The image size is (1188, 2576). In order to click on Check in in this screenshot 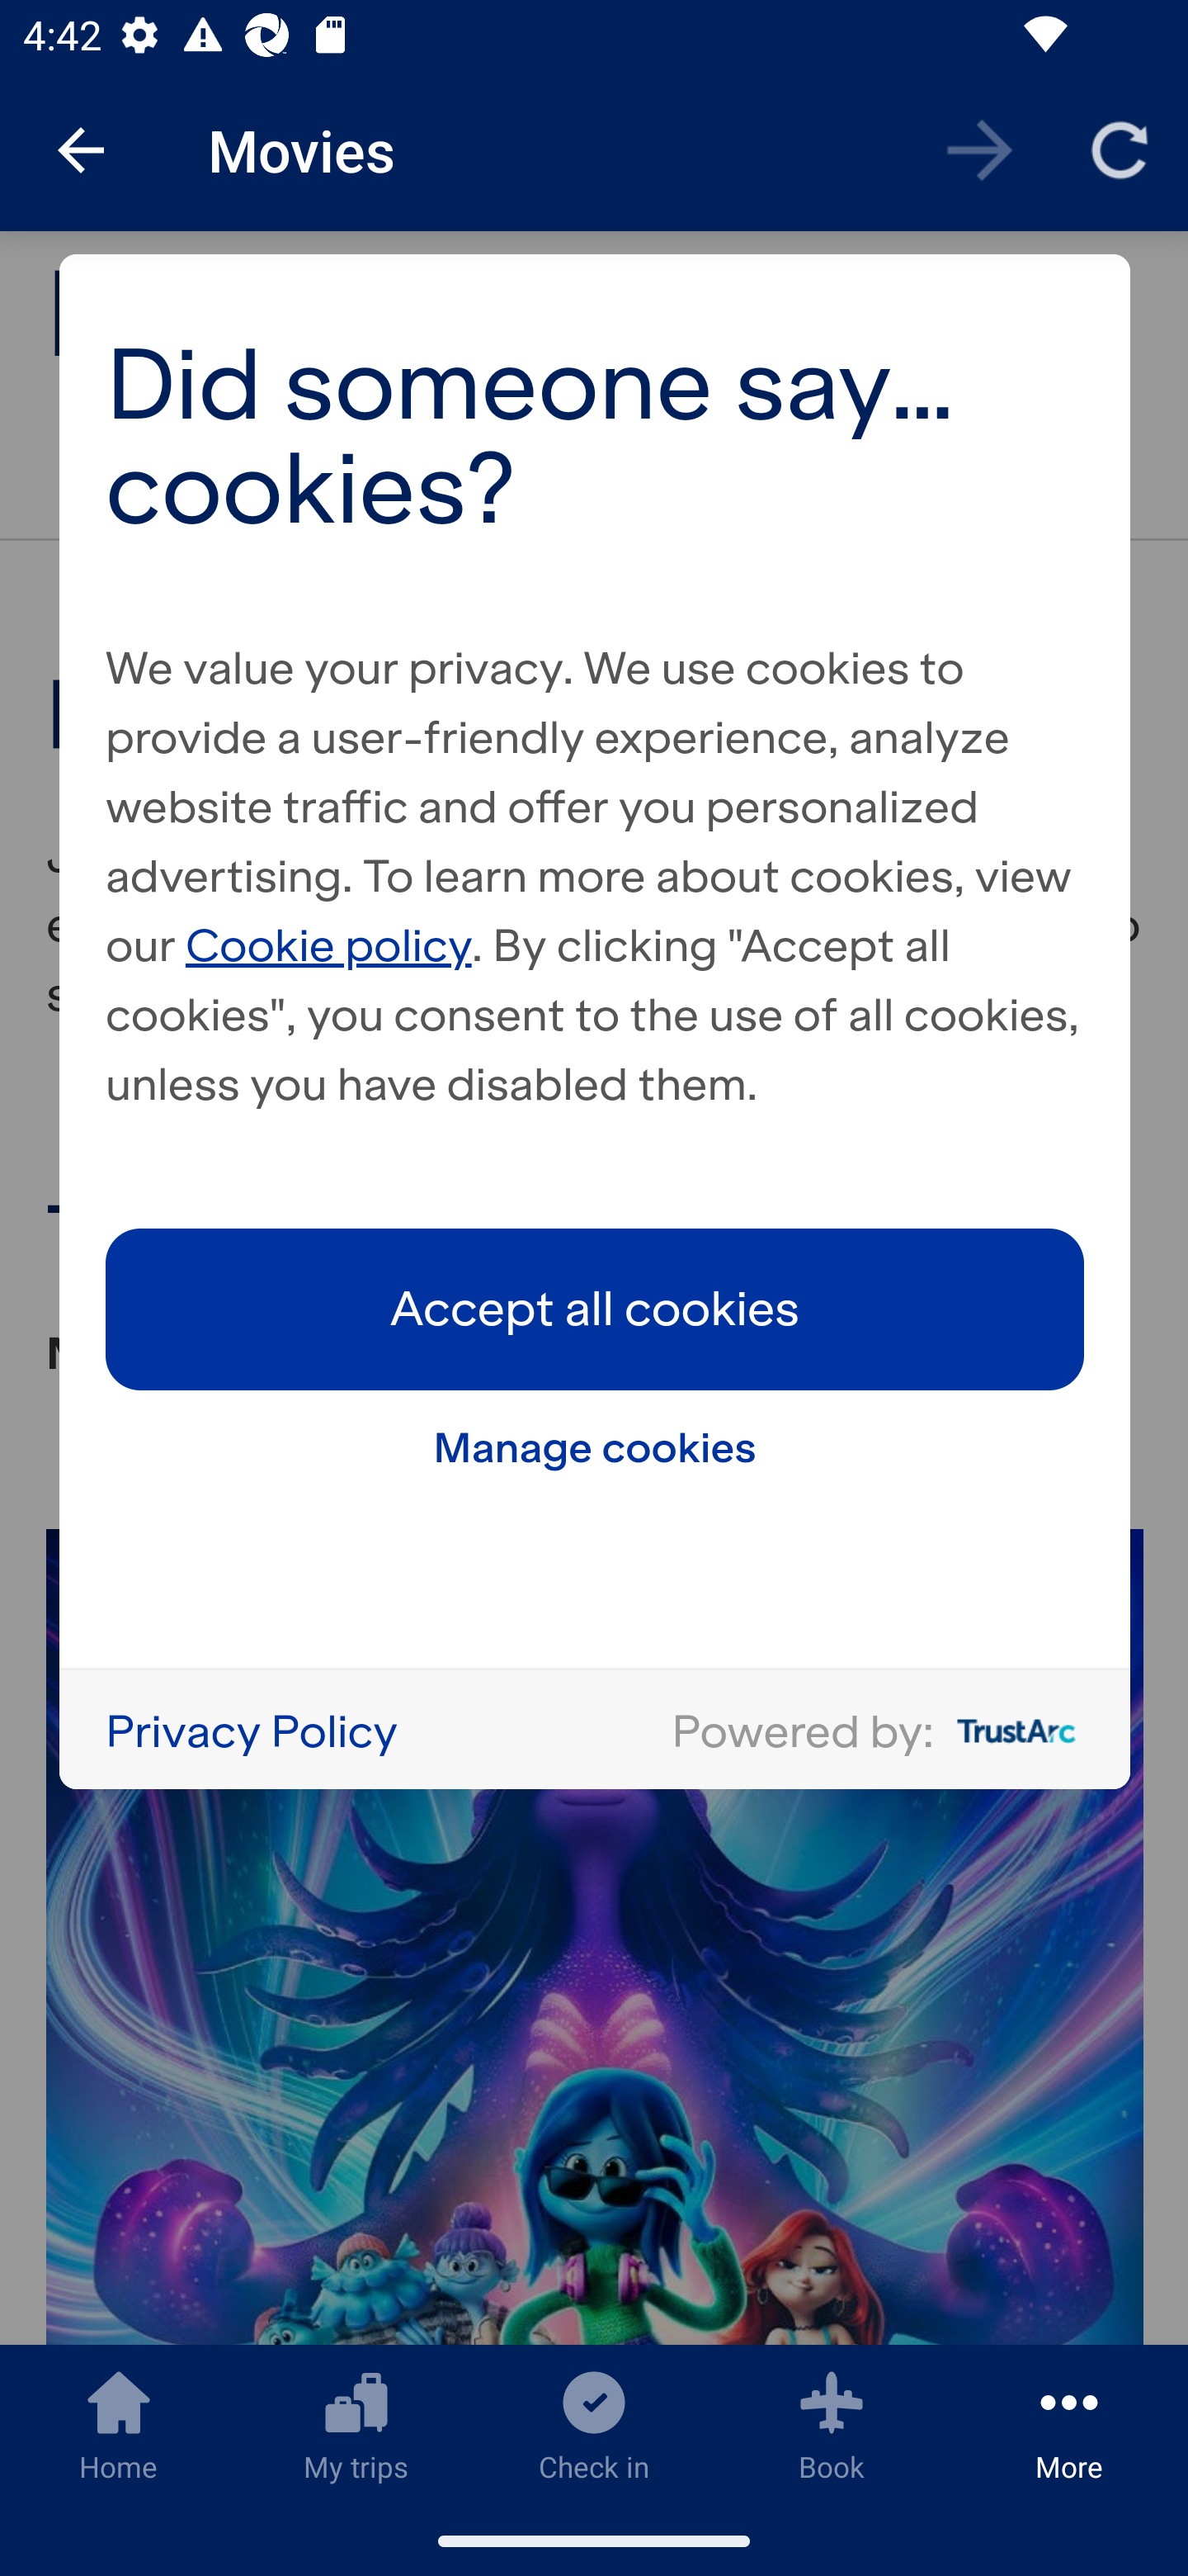, I will do `click(594, 2425)`.